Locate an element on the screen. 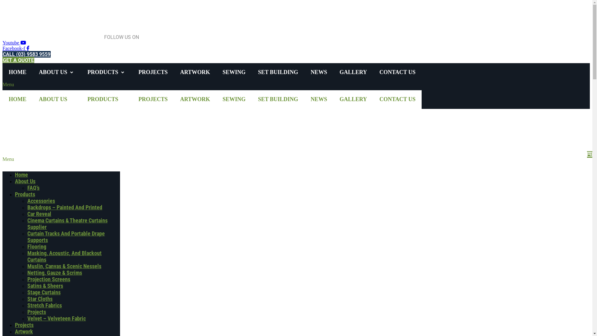  Muslin, Canvas & Scenic Nessels is located at coordinates (64, 266).